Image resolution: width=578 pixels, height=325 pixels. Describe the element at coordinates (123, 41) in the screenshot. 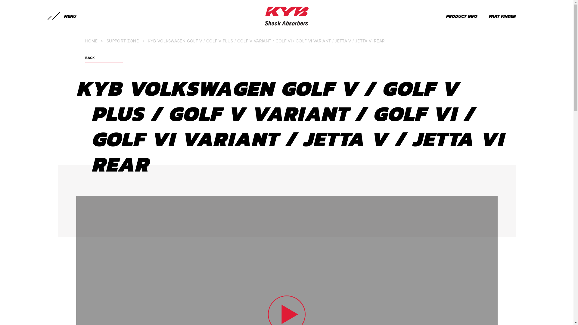

I see `SUPPORT ZONE` at that location.